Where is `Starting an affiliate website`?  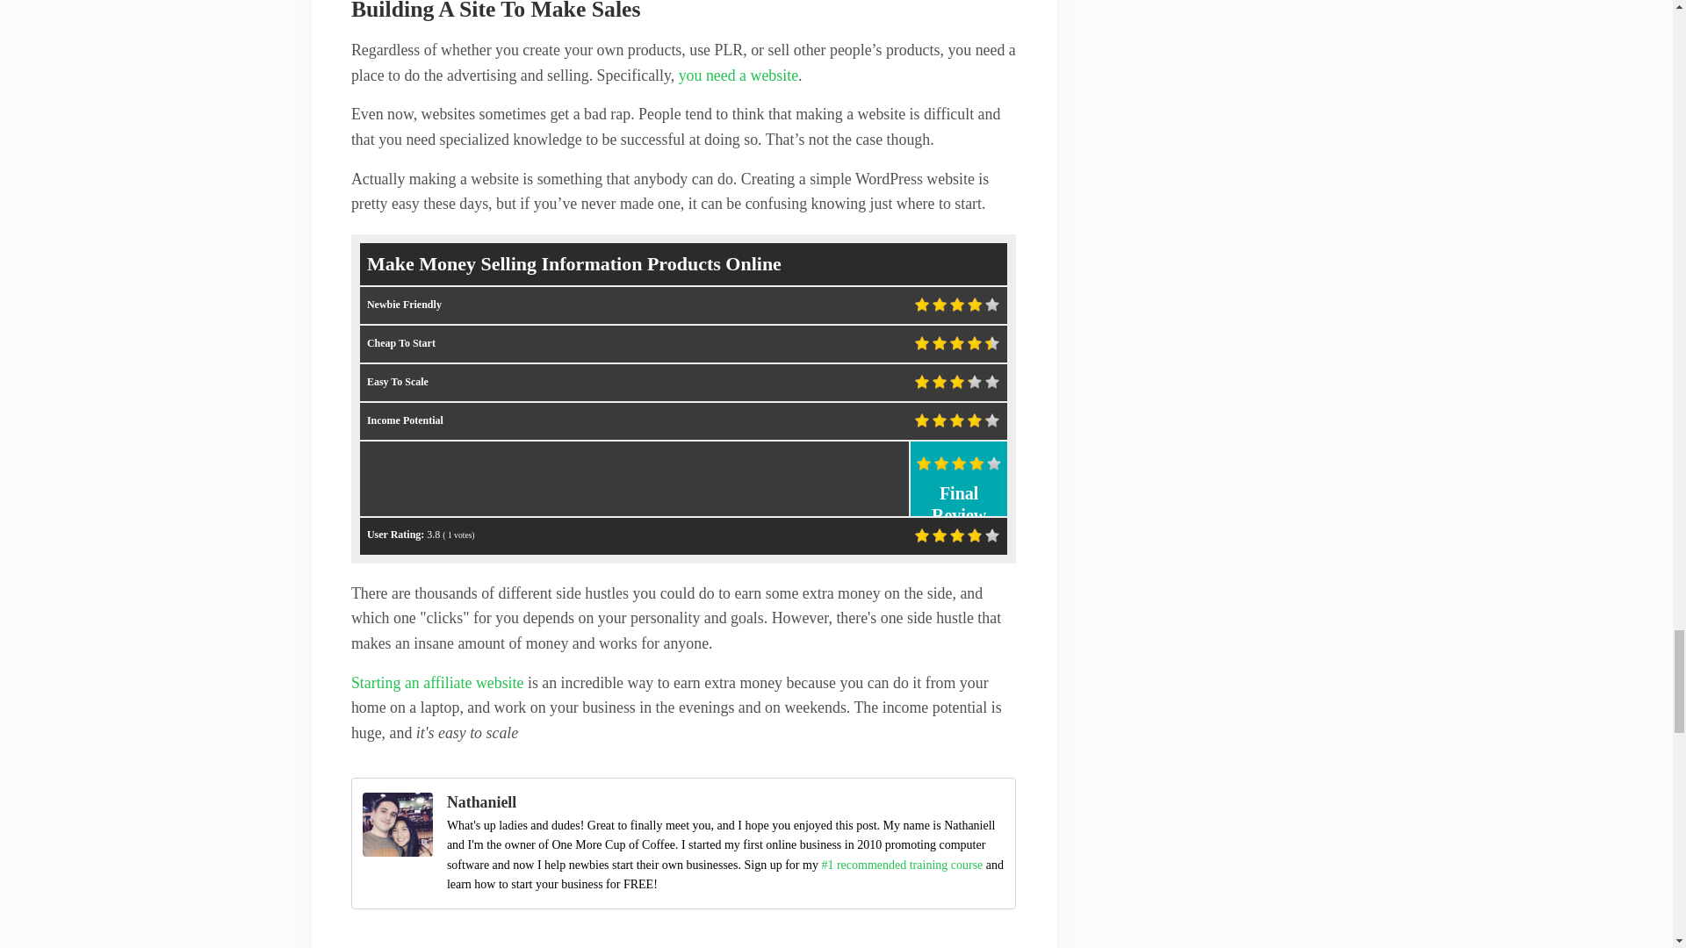
Starting an affiliate website is located at coordinates (437, 683).